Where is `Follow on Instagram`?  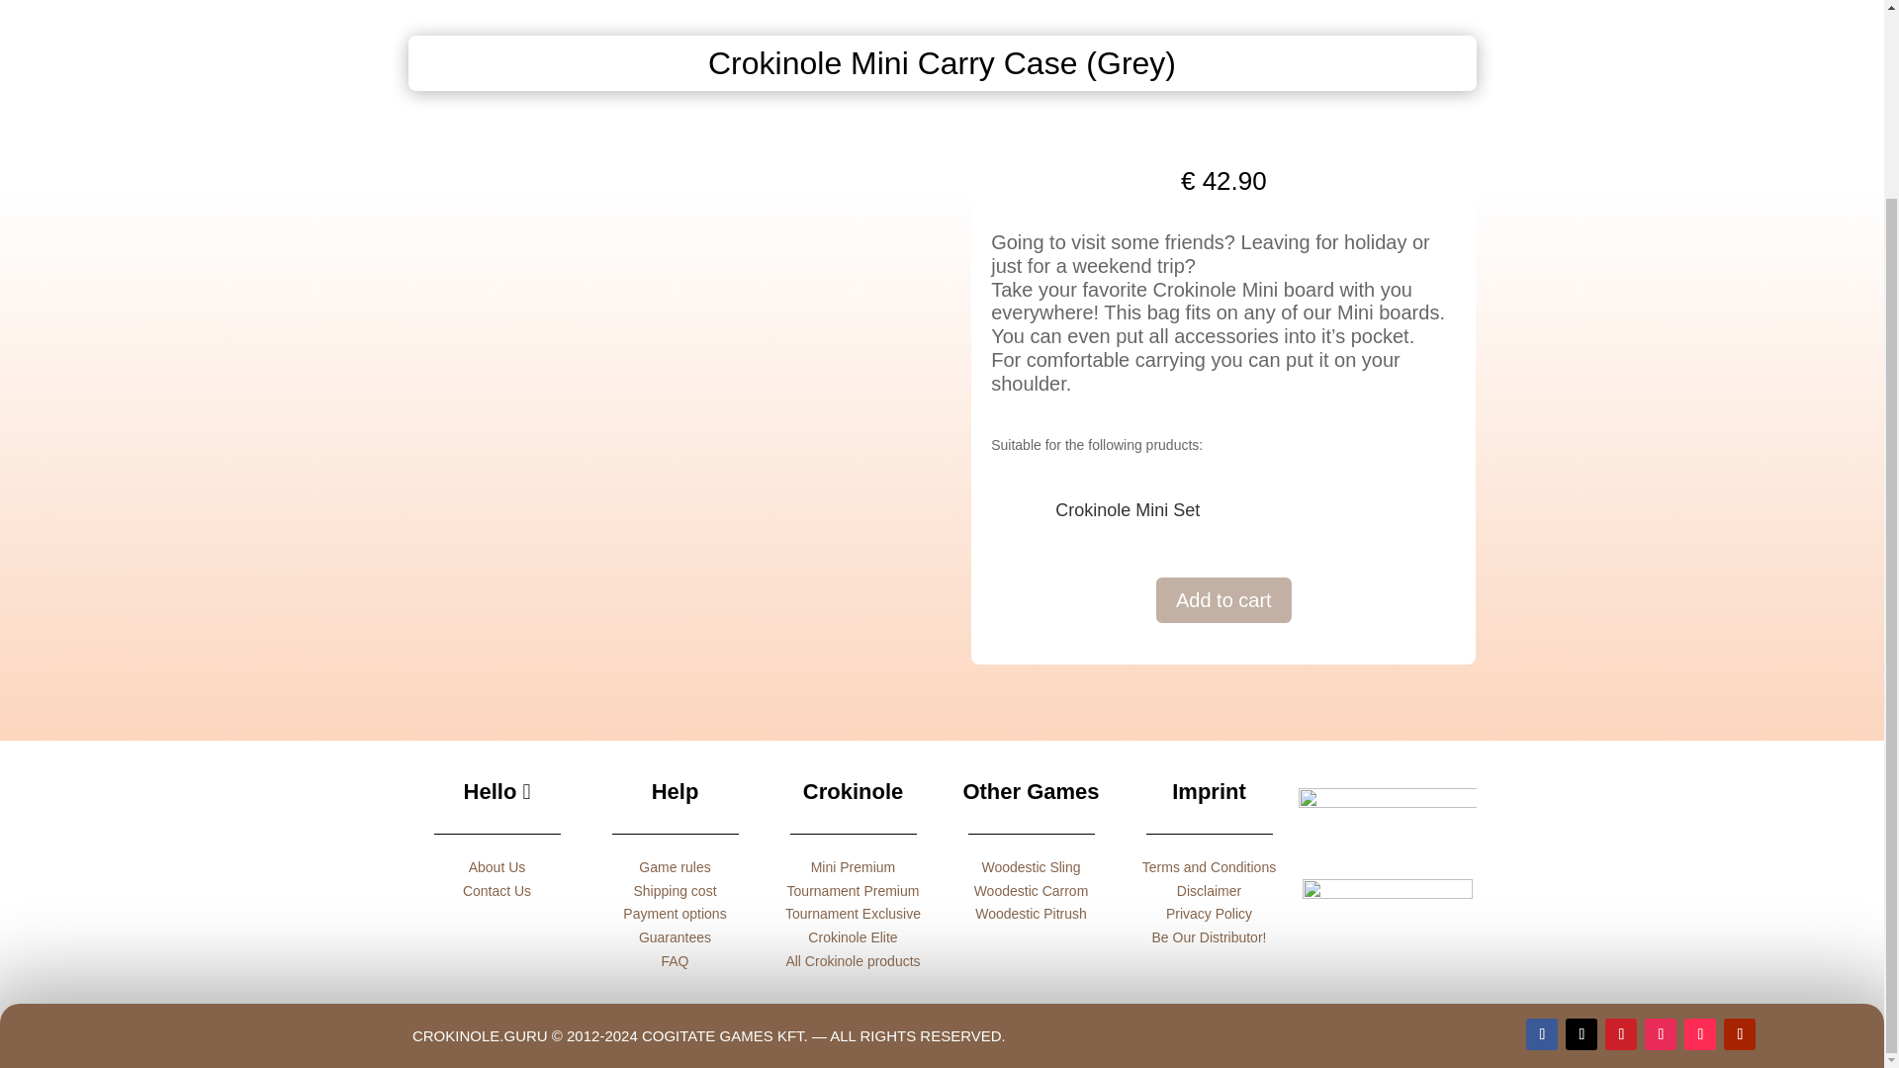 Follow on Instagram is located at coordinates (1660, 1034).